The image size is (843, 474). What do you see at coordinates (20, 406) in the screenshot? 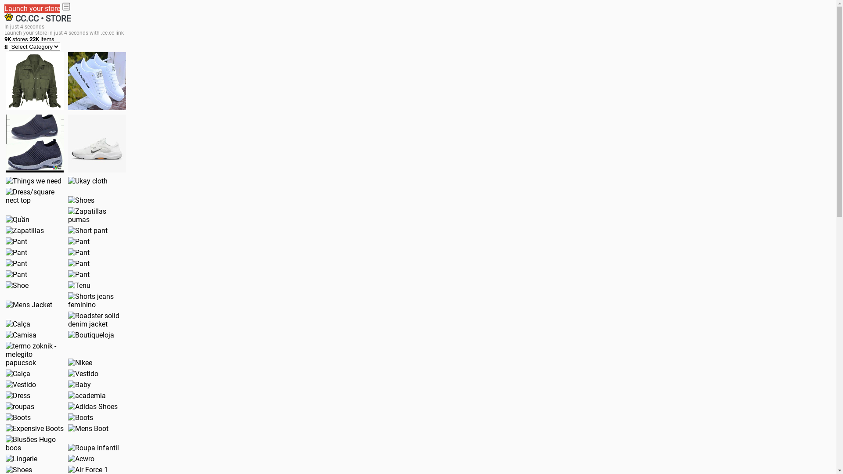
I see `roupas` at bounding box center [20, 406].